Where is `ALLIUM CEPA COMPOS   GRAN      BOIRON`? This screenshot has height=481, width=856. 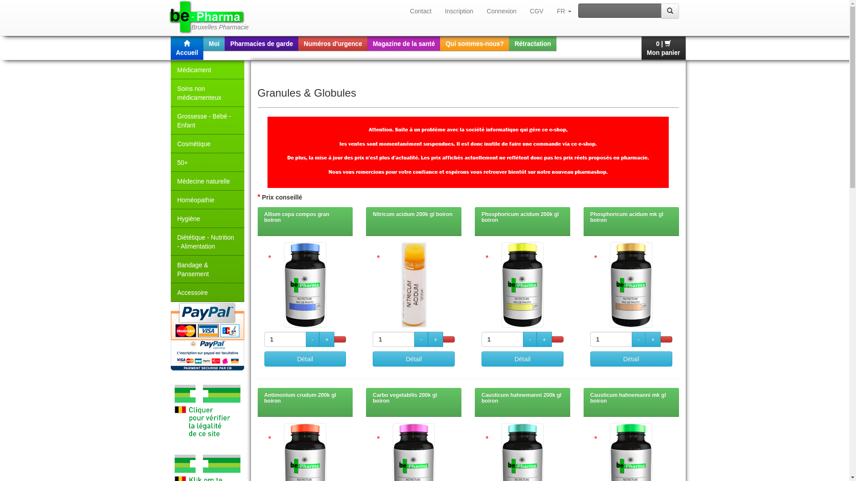 ALLIUM CEPA COMPOS   GRAN      BOIRON is located at coordinates (305, 285).